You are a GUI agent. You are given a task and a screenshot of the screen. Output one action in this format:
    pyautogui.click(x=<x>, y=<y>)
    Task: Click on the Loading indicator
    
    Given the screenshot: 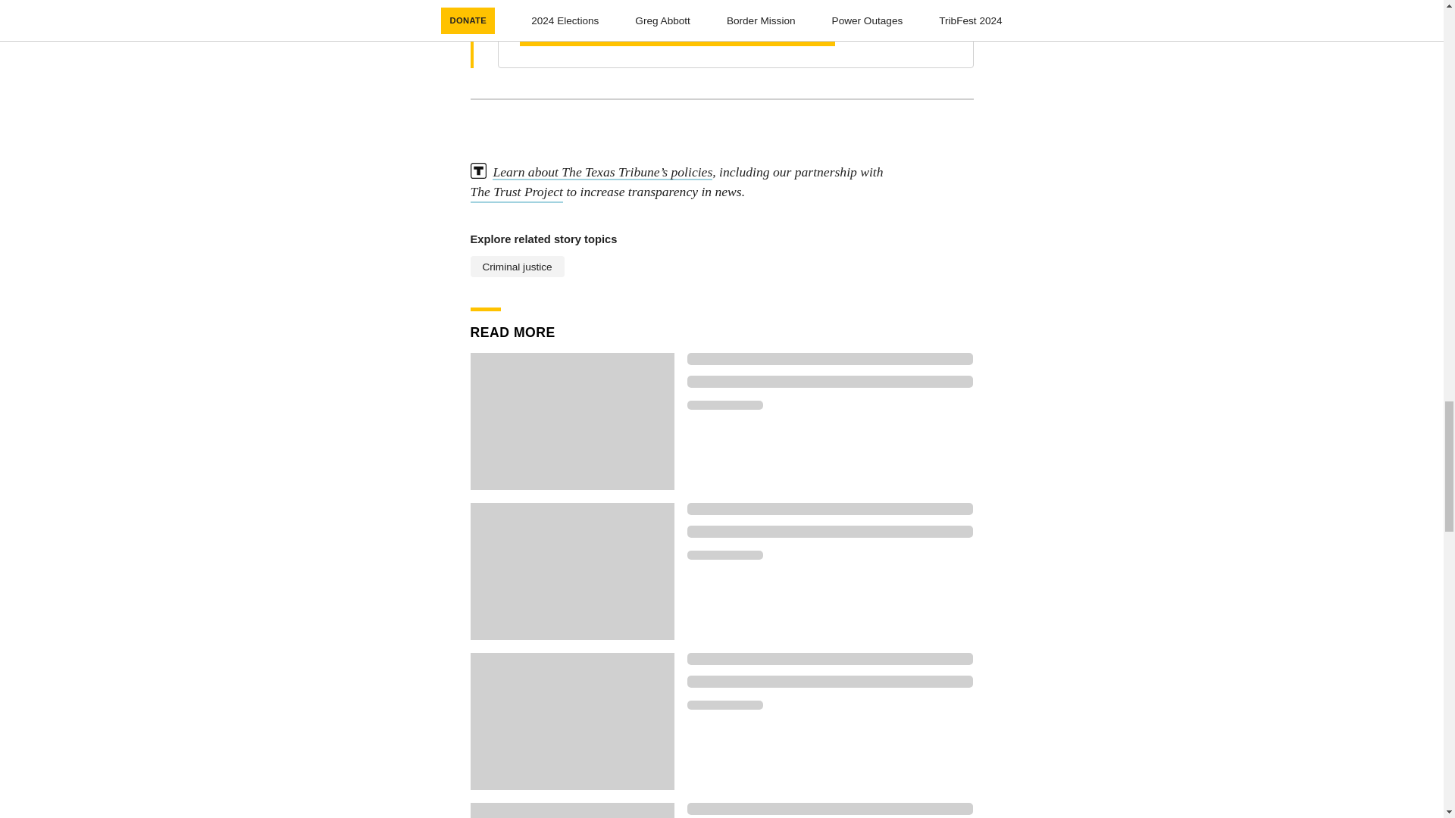 What is the action you would take?
    pyautogui.click(x=830, y=659)
    